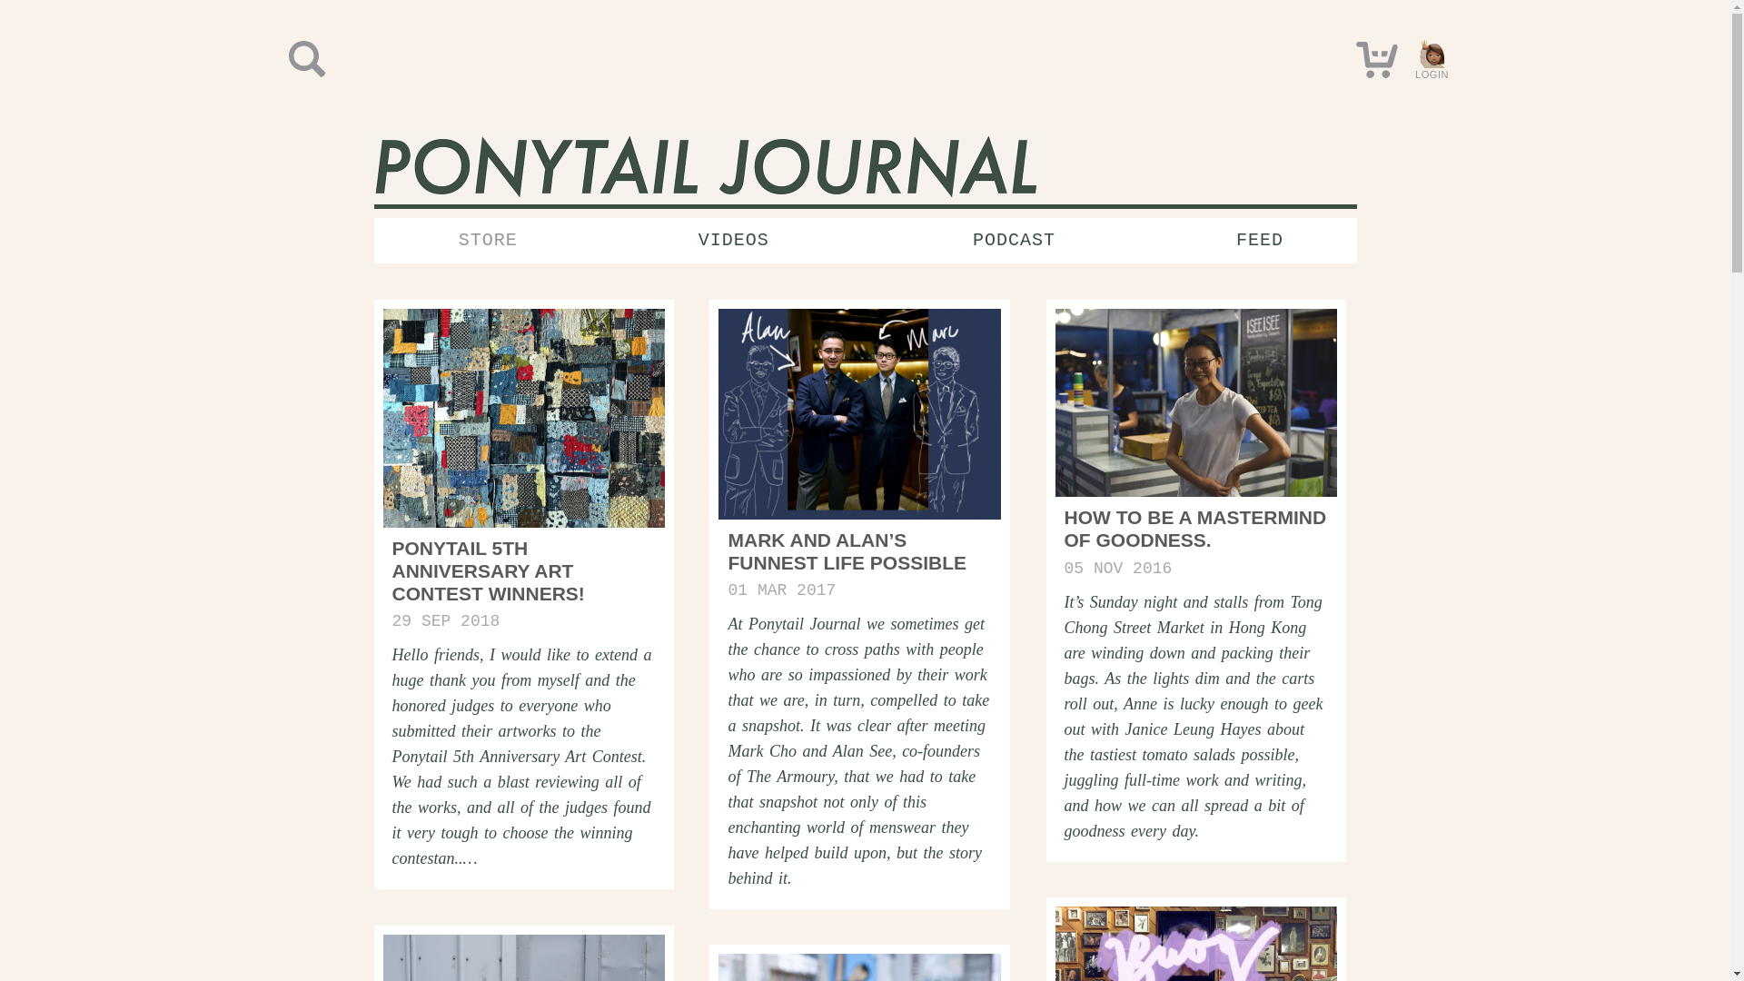  What do you see at coordinates (489, 570) in the screenshot?
I see `PONYTAIL 5TH ANNIVERSARY ART CONTEST WINNERS!` at bounding box center [489, 570].